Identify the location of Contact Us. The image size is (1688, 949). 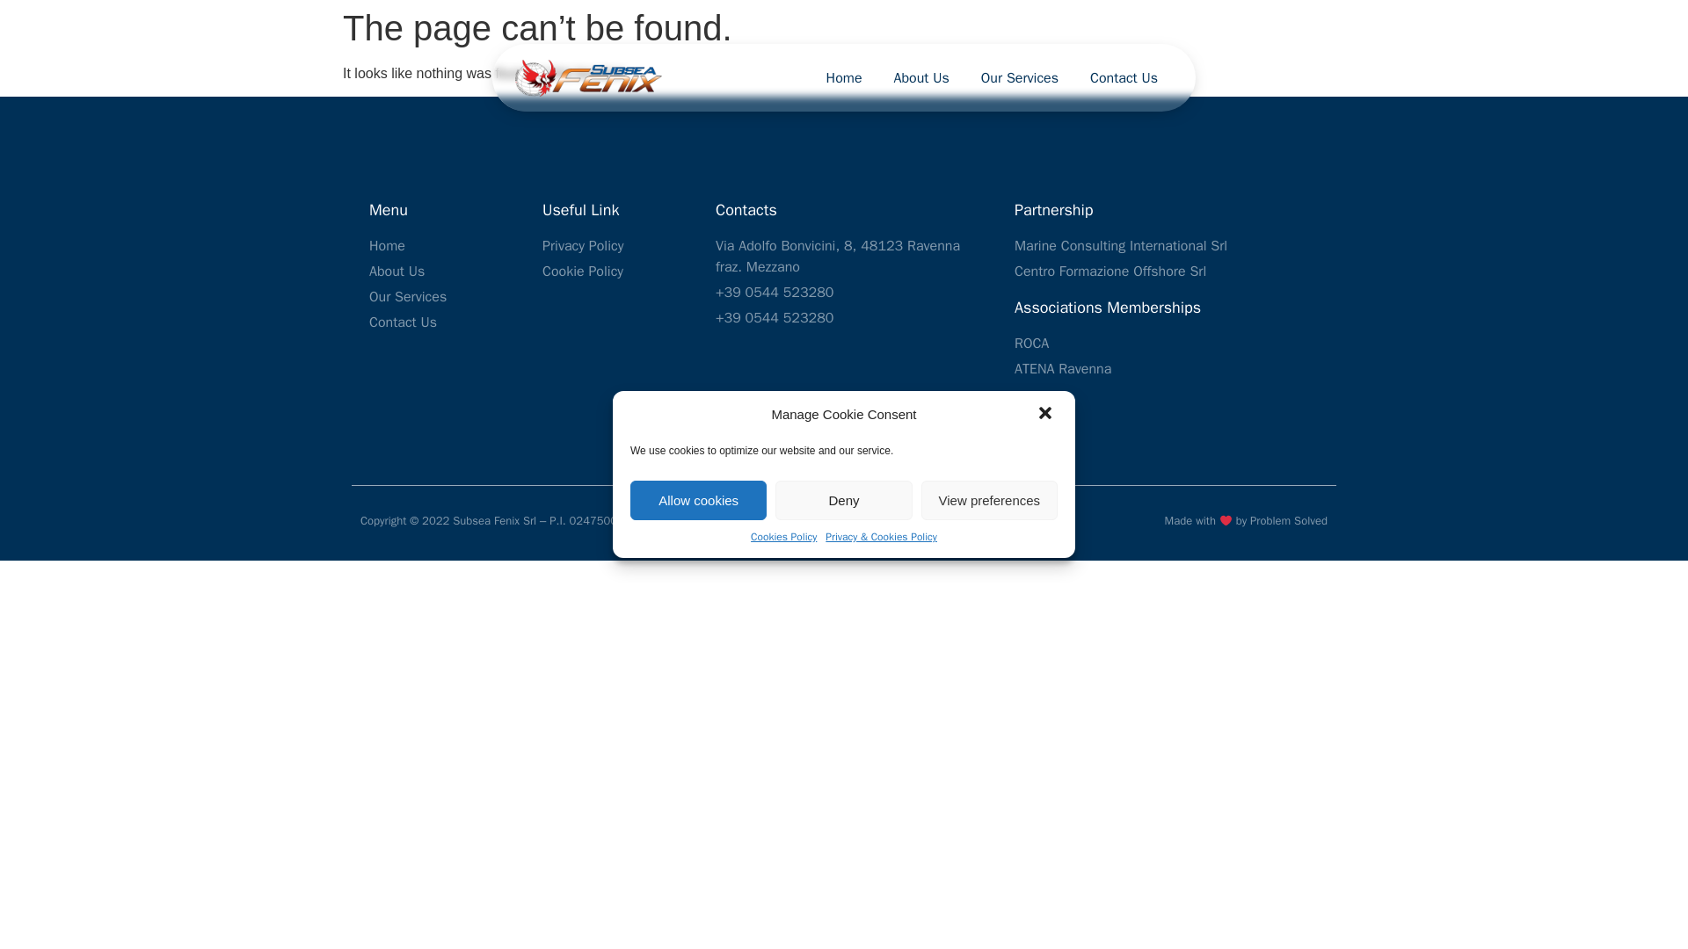
(1124, 77).